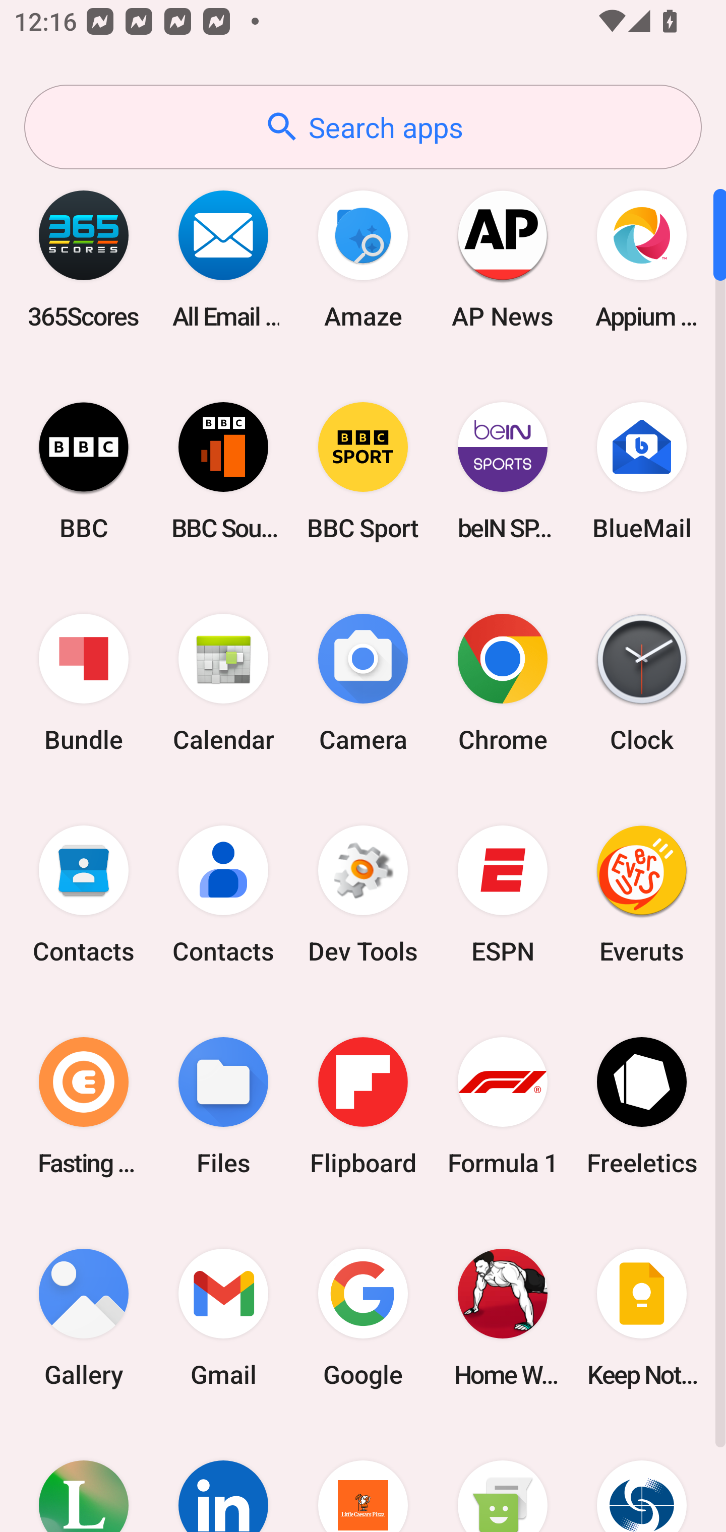 This screenshot has height=1532, width=726. What do you see at coordinates (642, 895) in the screenshot?
I see `Everuts` at bounding box center [642, 895].